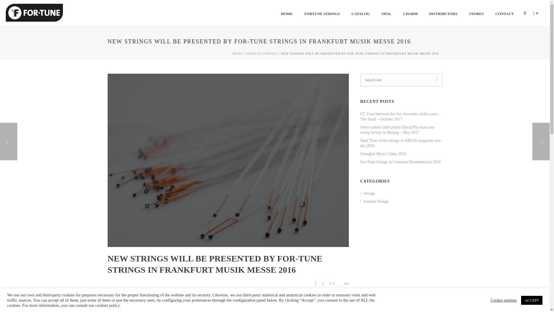 This screenshot has width=554, height=312. What do you see at coordinates (361, 13) in the screenshot?
I see `CATALOG` at bounding box center [361, 13].